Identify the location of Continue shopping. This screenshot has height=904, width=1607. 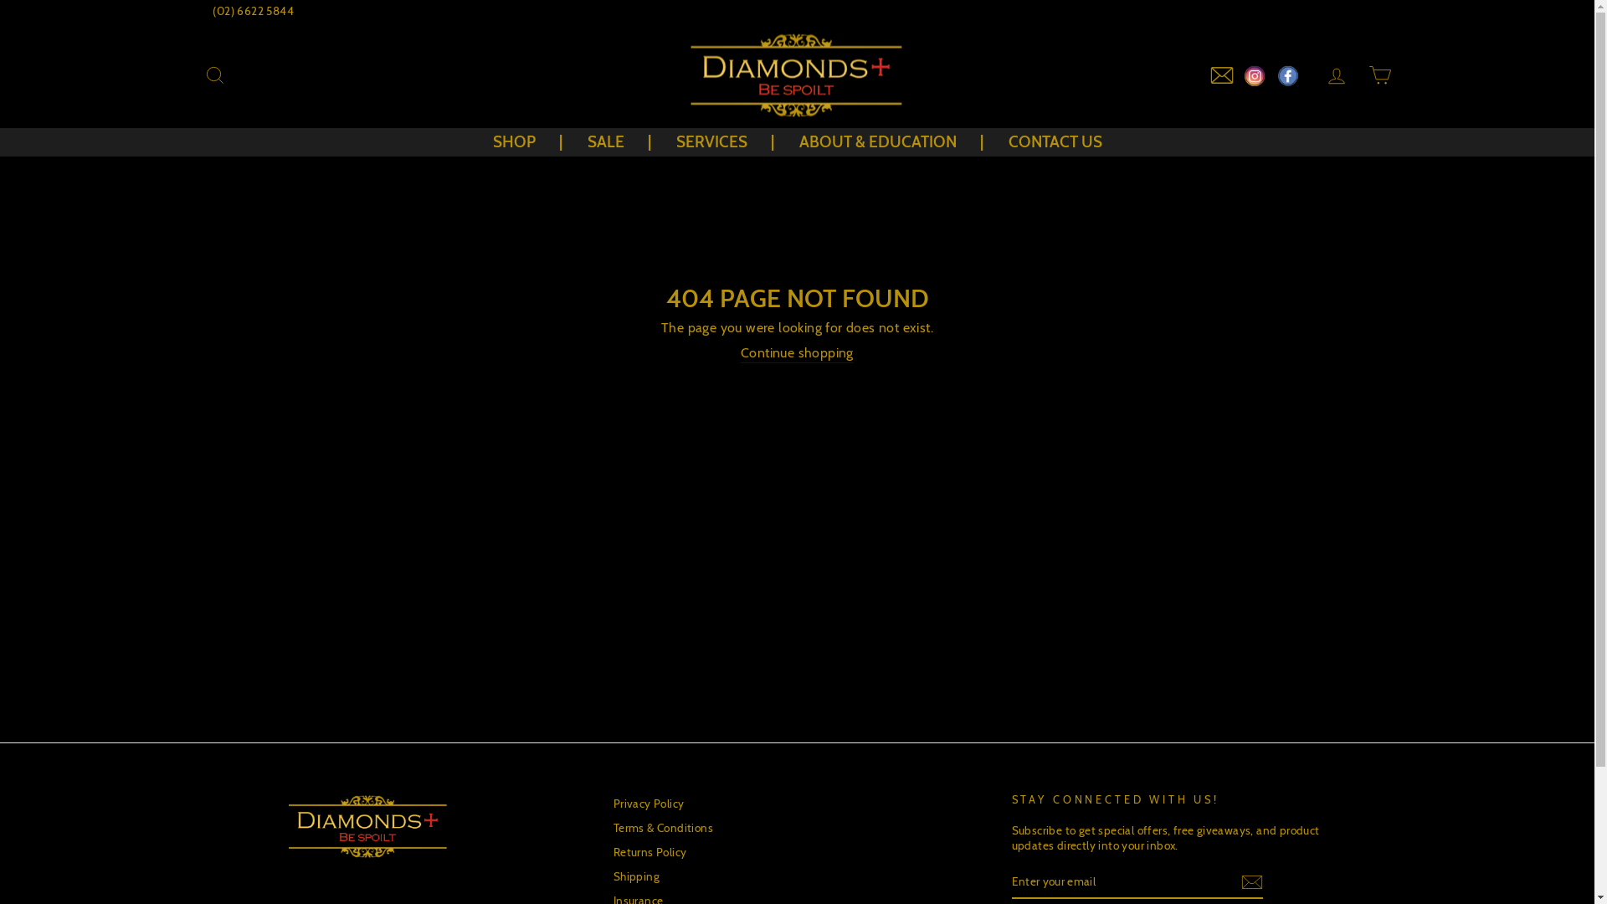
(797, 354).